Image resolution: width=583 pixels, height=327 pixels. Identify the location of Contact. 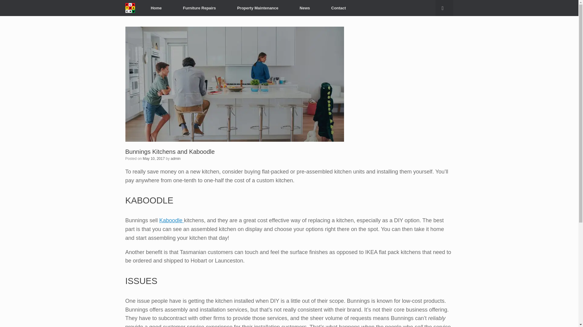
(338, 8).